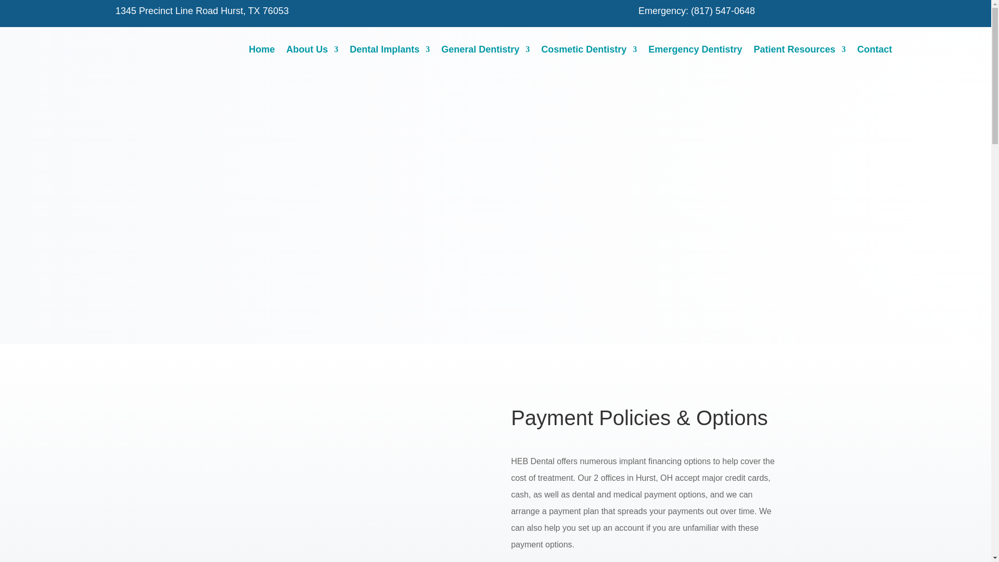  I want to click on Patient Resources, so click(799, 49).